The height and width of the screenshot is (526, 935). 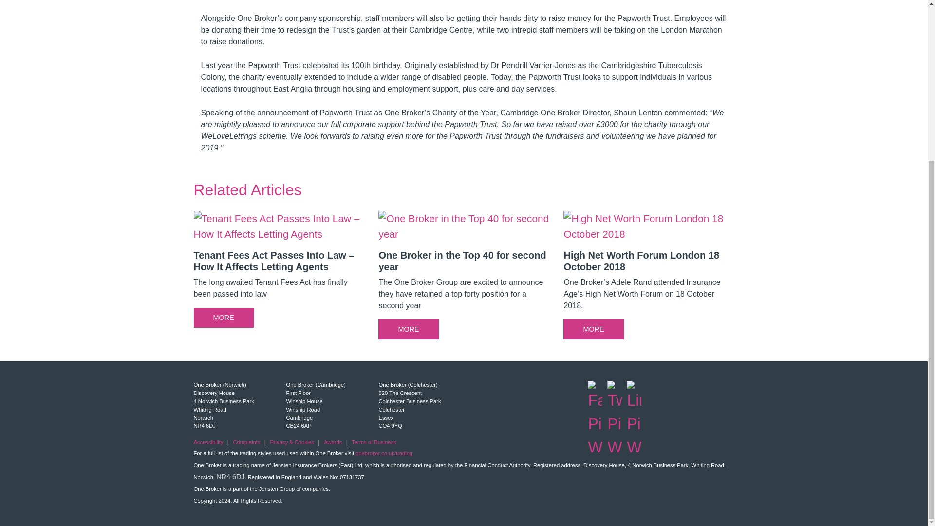 What do you see at coordinates (649, 279) in the screenshot?
I see `High Net Worth Forum London 18 October 2018` at bounding box center [649, 279].